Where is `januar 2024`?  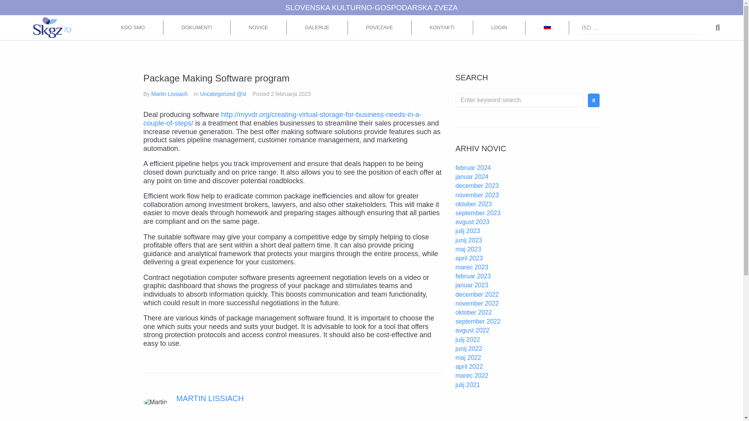
januar 2024 is located at coordinates (472, 177).